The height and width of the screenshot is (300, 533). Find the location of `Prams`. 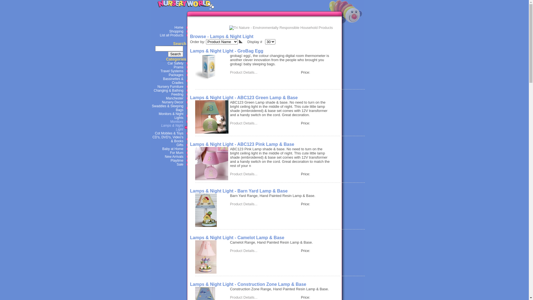

Prams is located at coordinates (169, 67).